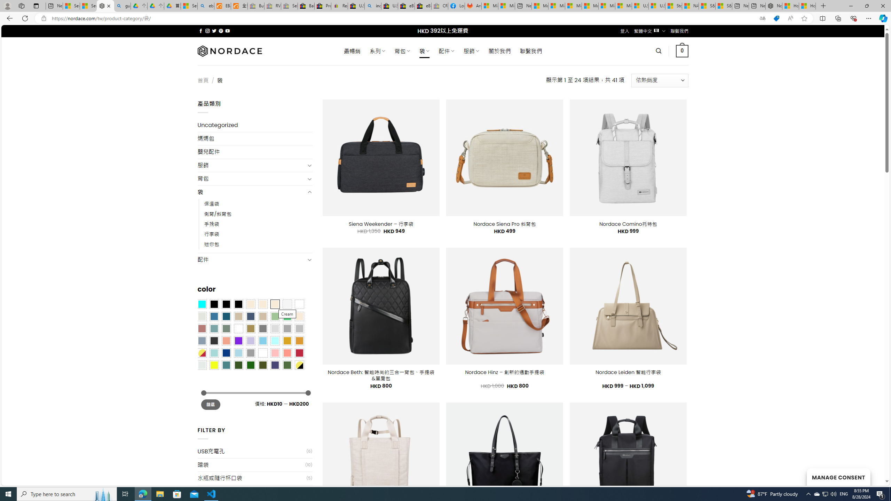  What do you see at coordinates (390, 6) in the screenshot?
I see `U.S. State Privacy Disclosures - eBay Inc.` at bounding box center [390, 6].